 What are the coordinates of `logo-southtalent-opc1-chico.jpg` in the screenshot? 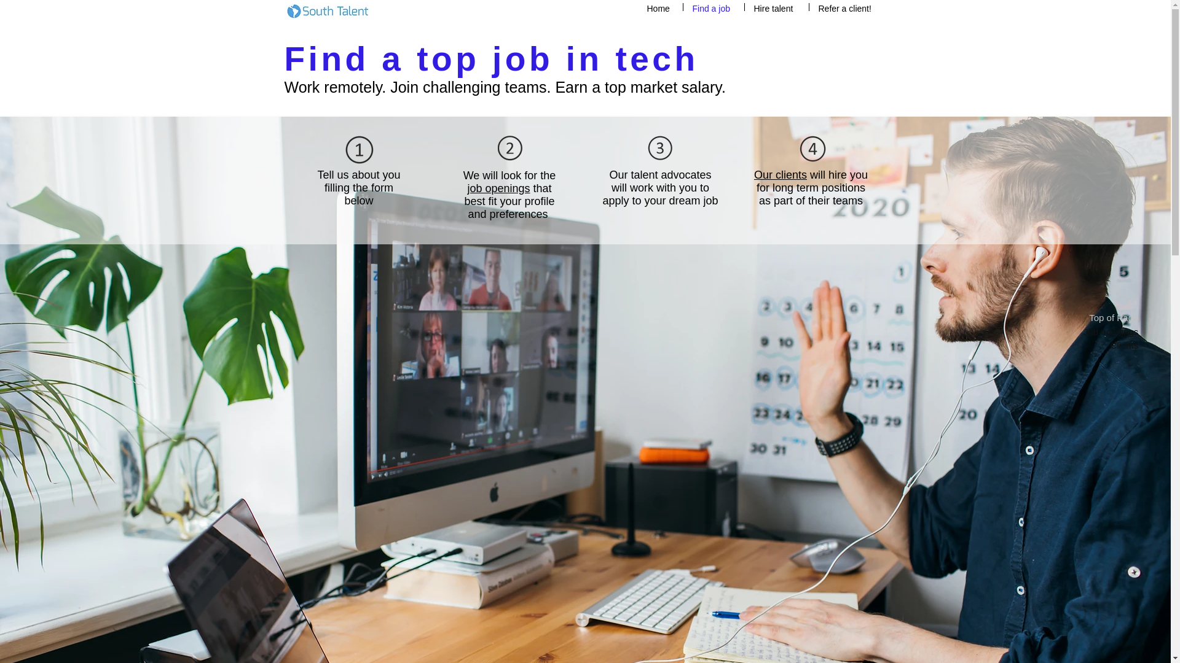 It's located at (328, 11).